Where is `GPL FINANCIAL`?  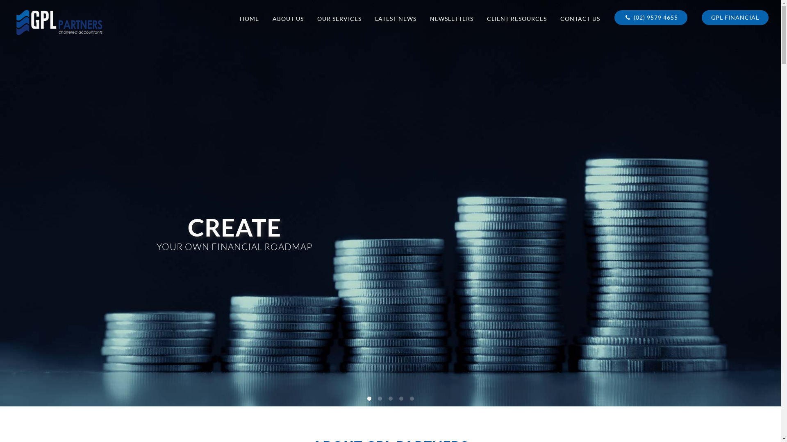 GPL FINANCIAL is located at coordinates (735, 18).